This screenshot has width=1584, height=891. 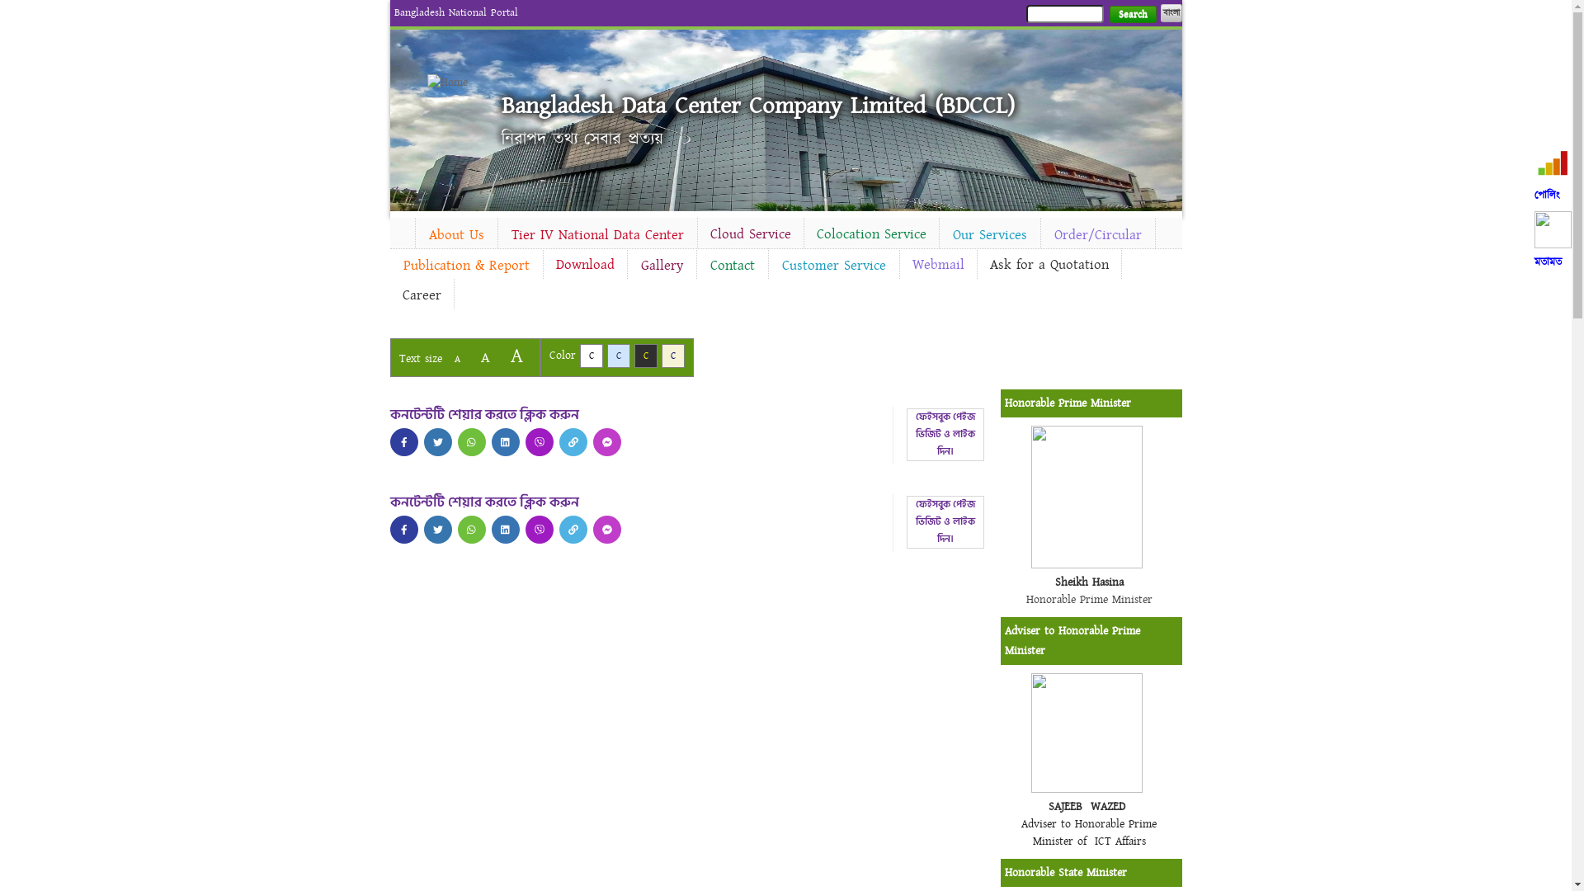 I want to click on A, so click(x=516, y=356).